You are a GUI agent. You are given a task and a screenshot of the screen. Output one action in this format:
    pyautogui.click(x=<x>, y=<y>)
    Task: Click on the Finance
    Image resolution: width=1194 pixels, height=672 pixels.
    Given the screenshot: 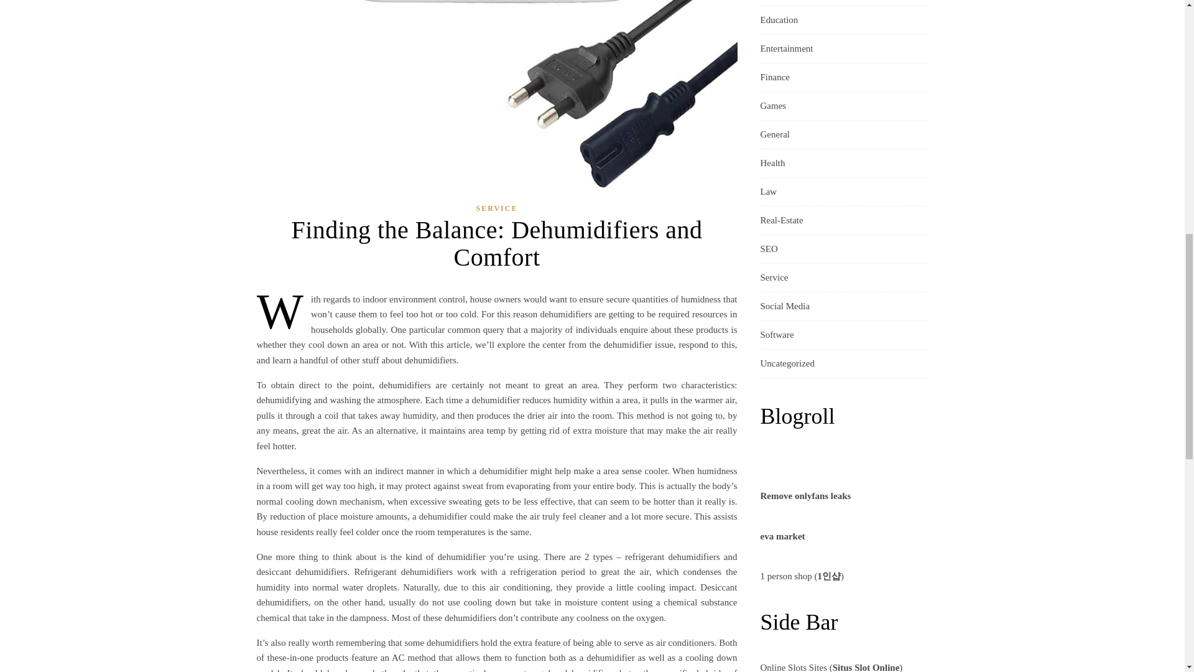 What is the action you would take?
    pyautogui.click(x=774, y=77)
    